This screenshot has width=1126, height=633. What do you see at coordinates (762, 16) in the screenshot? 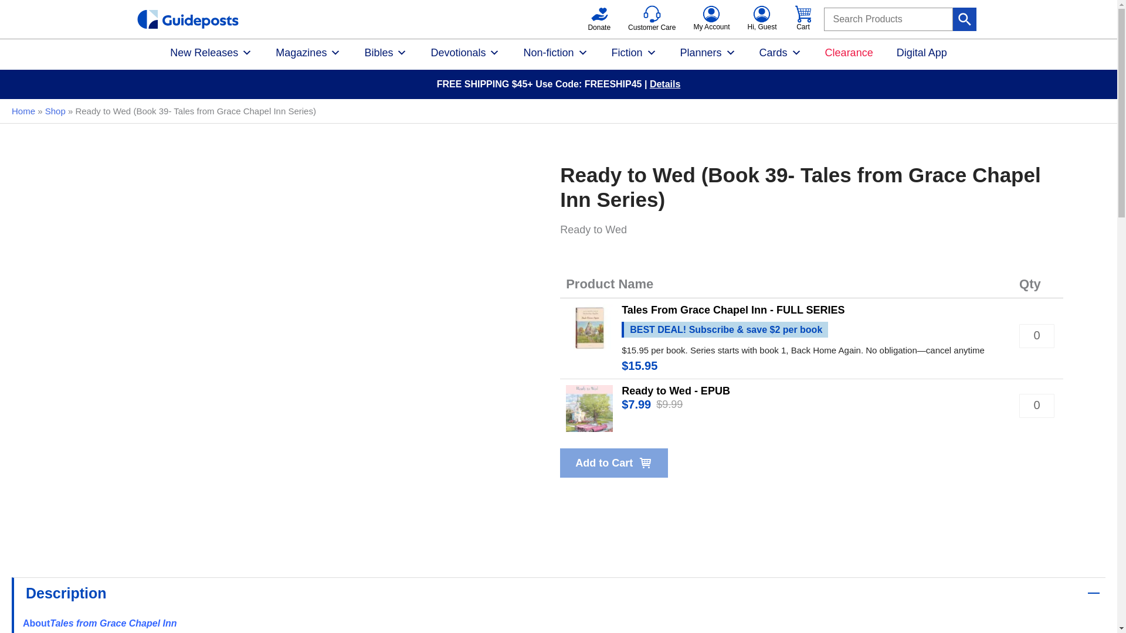
I see `Hi, Guest` at bounding box center [762, 16].